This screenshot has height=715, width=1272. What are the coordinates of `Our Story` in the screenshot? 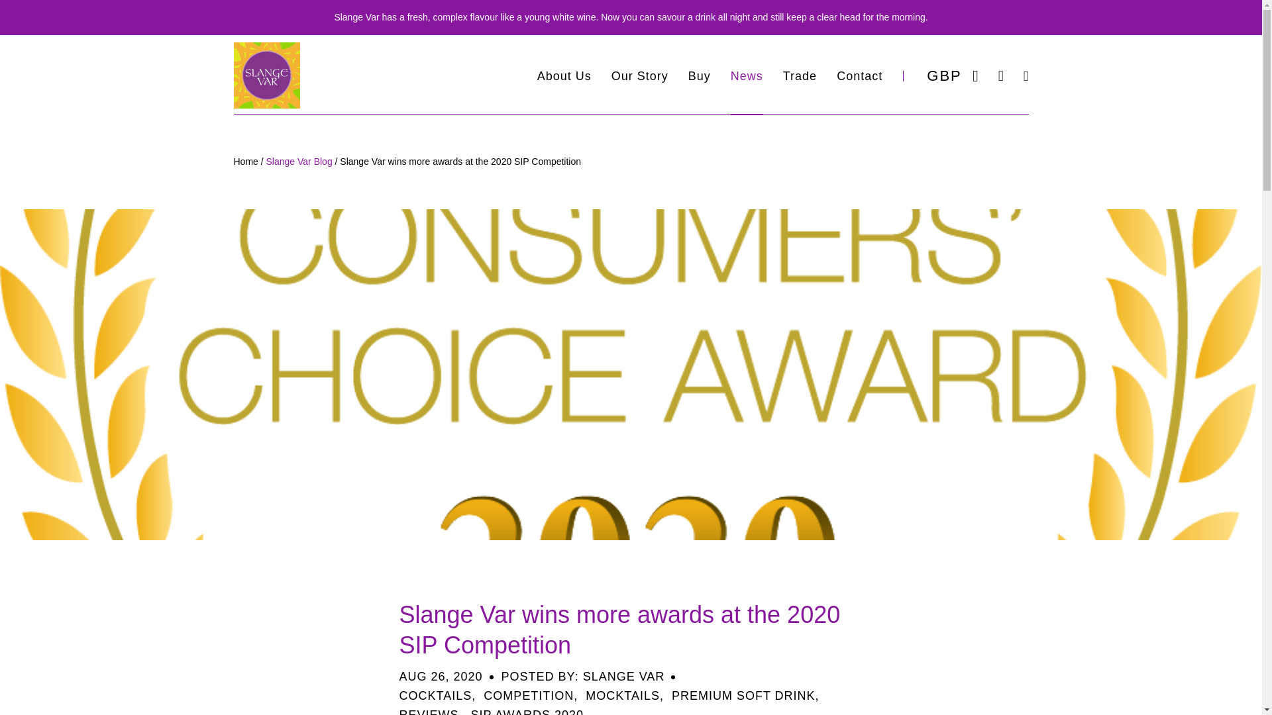 It's located at (640, 75).